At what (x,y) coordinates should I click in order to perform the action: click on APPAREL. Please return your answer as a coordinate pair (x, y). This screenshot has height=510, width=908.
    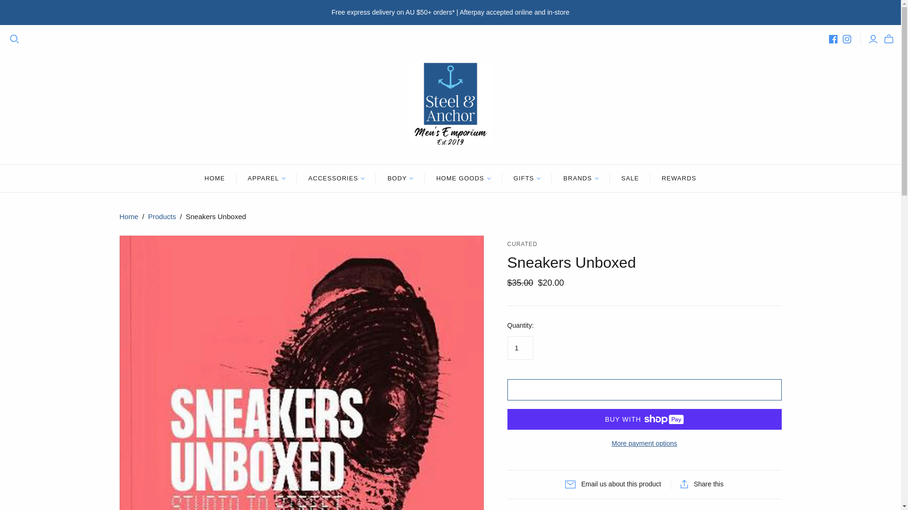
    Looking at the image, I should click on (266, 178).